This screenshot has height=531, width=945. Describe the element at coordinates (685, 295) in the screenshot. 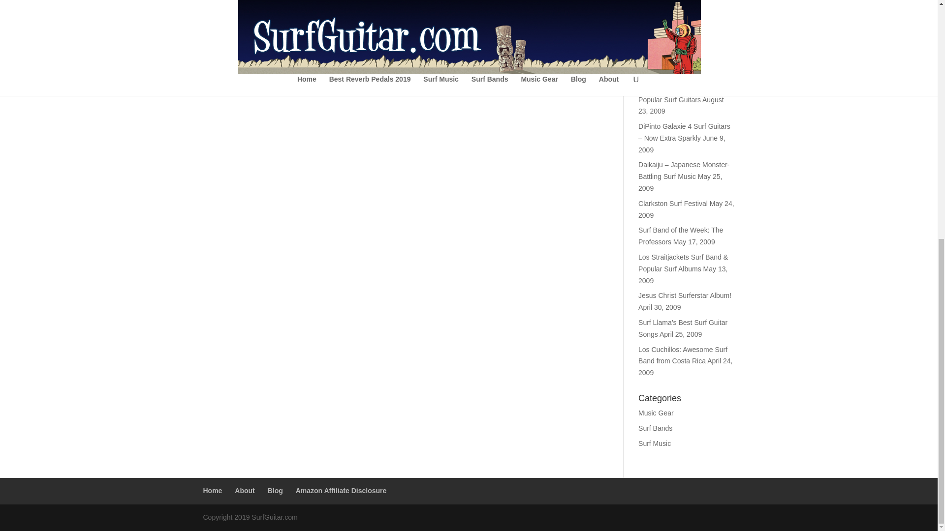

I see `Jesus Christ Surferstar Album!` at that location.